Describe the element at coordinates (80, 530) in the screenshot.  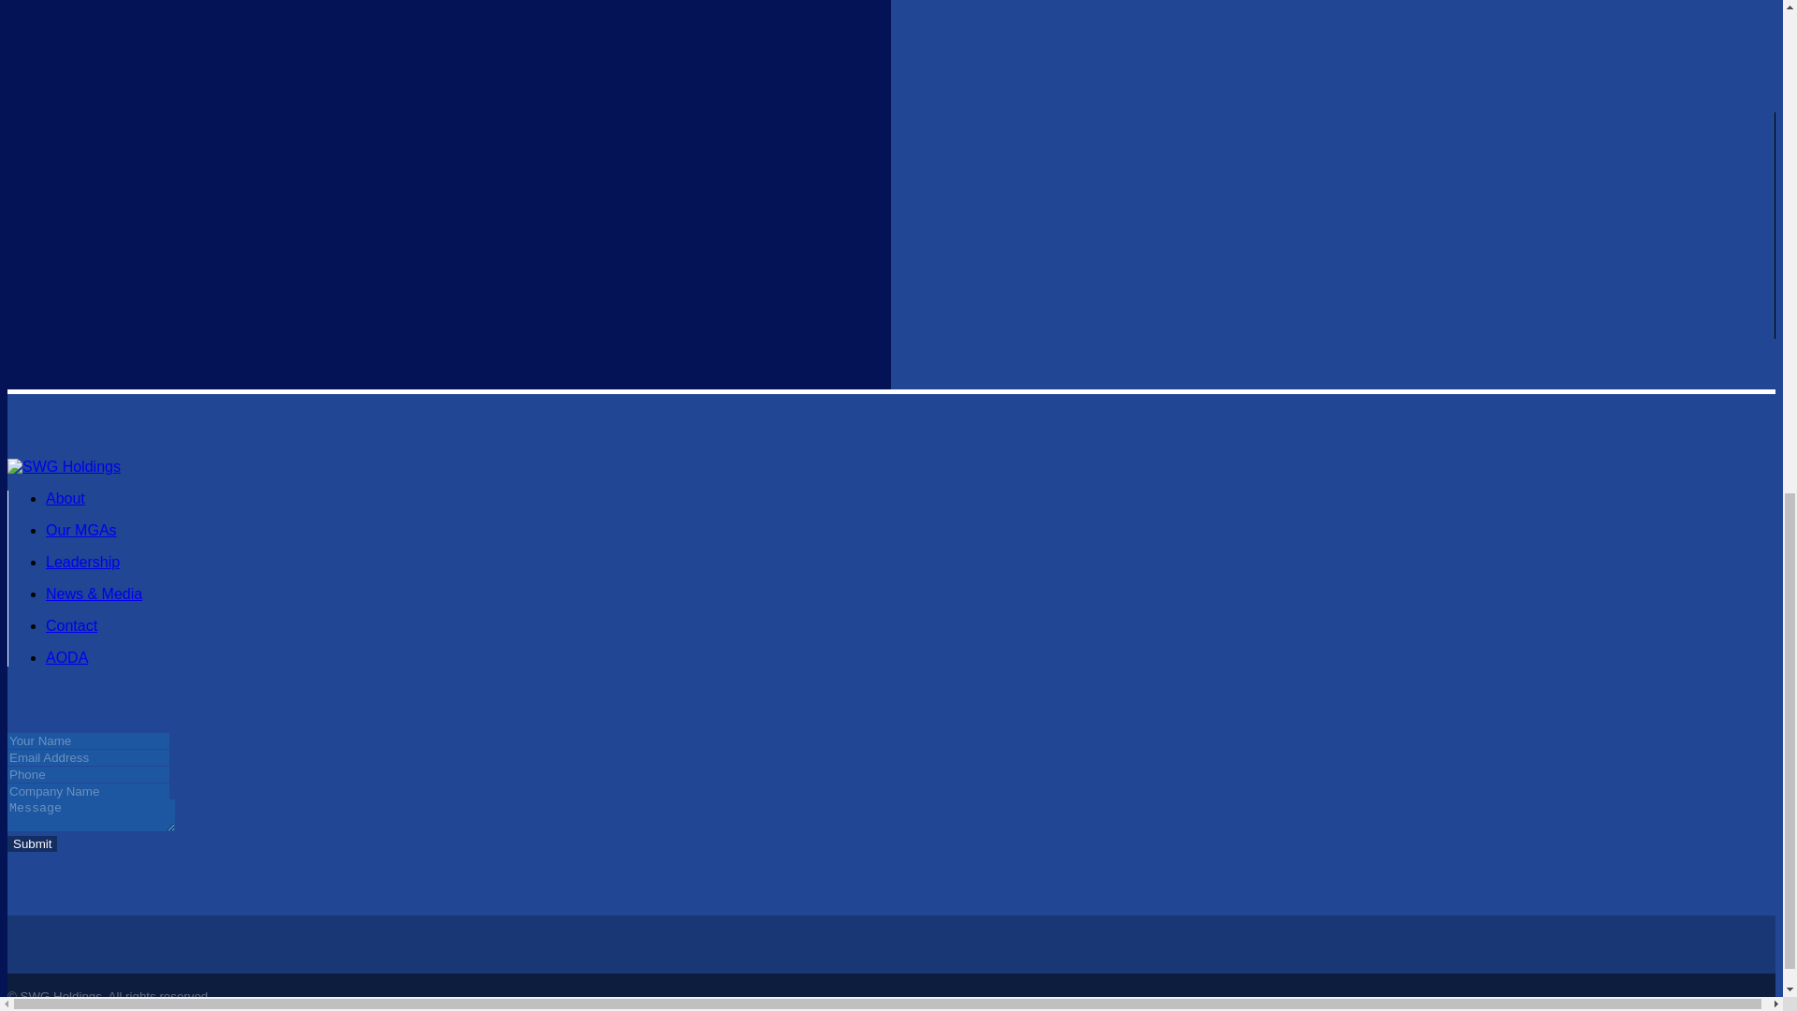
I see `Our MGAs` at that location.